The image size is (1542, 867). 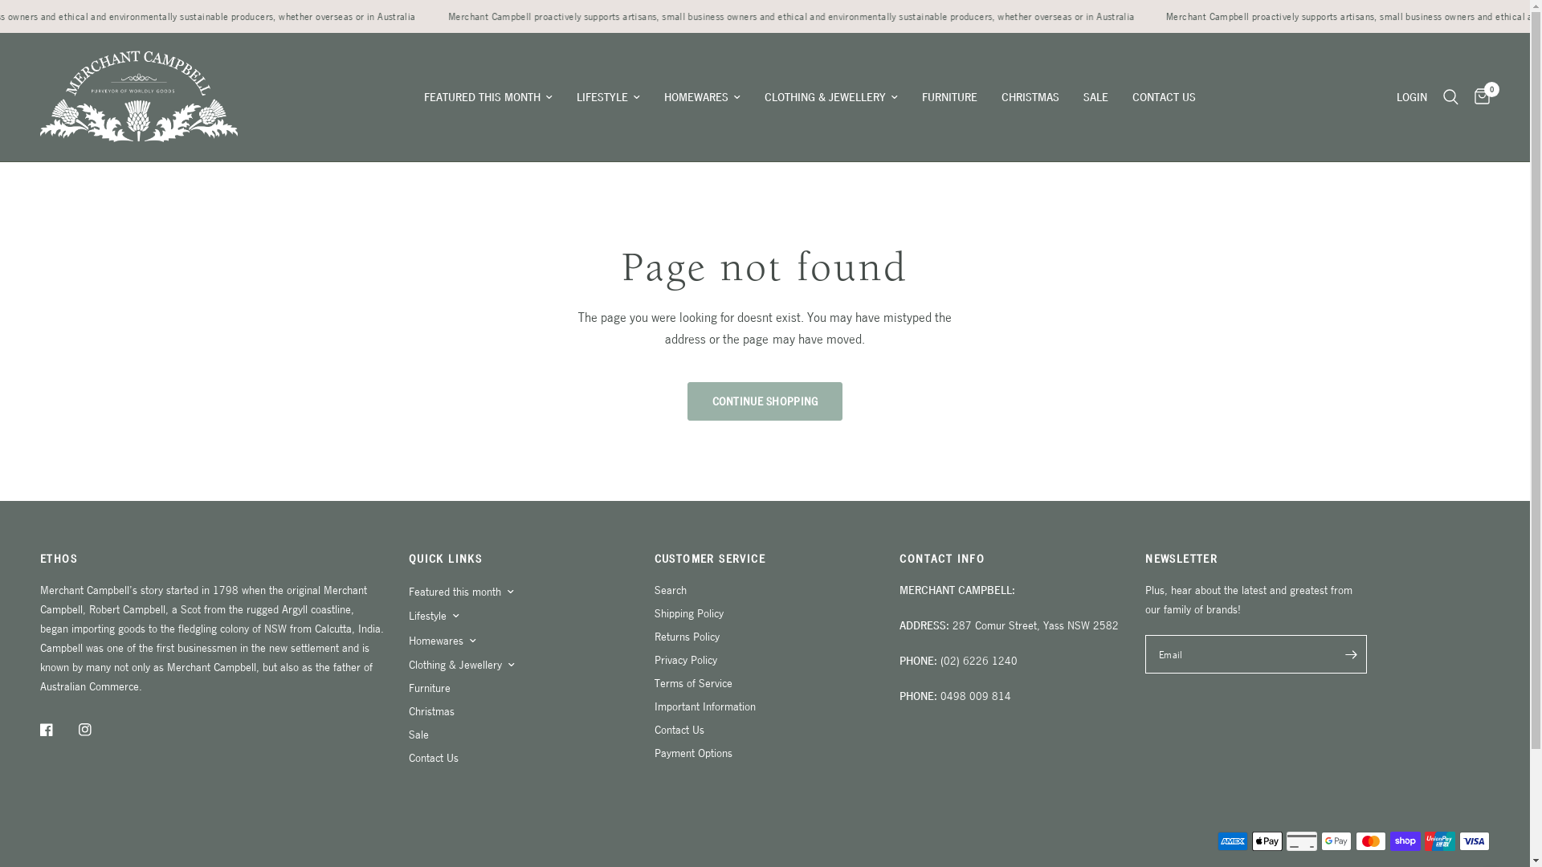 I want to click on Search, so click(x=1450, y=97).